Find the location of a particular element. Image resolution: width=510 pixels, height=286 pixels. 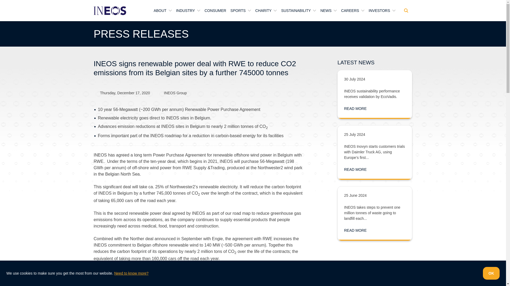

SPORTS is located at coordinates (241, 11).